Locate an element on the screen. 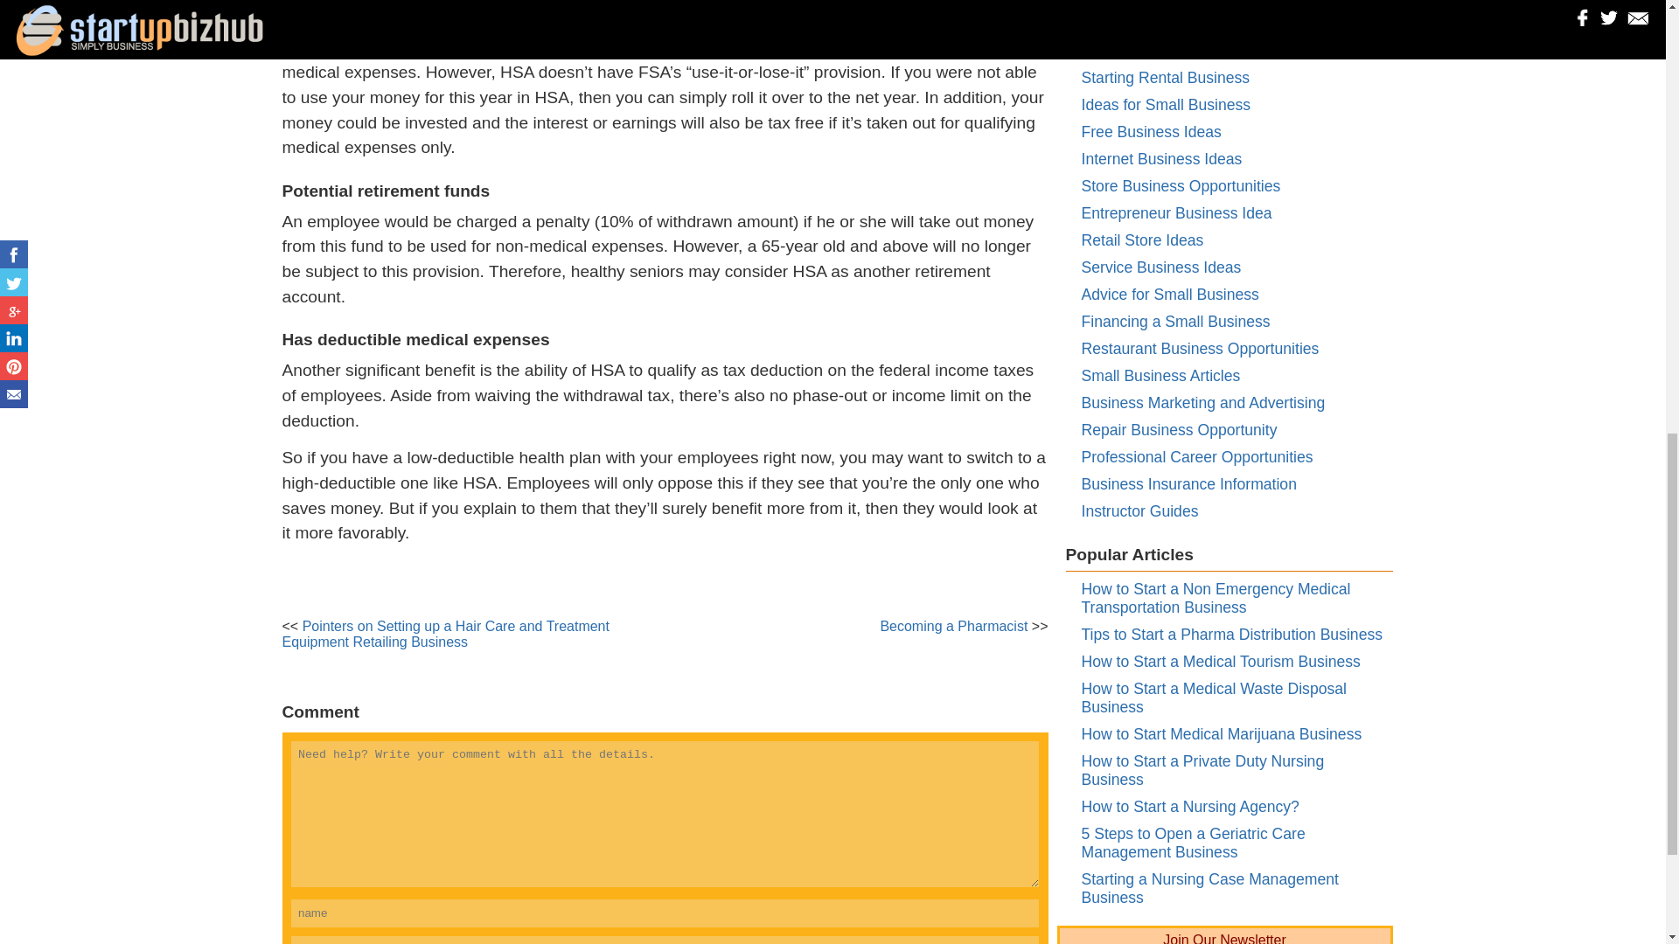  Ideas for Small Business is located at coordinates (1166, 105).